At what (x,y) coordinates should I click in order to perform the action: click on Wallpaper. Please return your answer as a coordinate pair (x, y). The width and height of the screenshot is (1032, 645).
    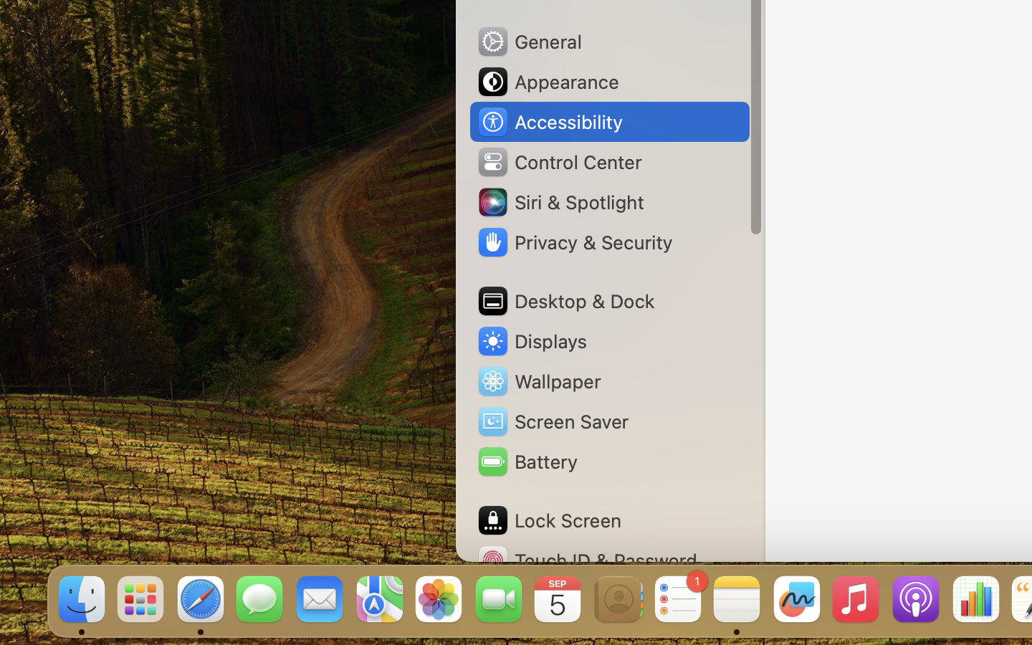
    Looking at the image, I should click on (538, 381).